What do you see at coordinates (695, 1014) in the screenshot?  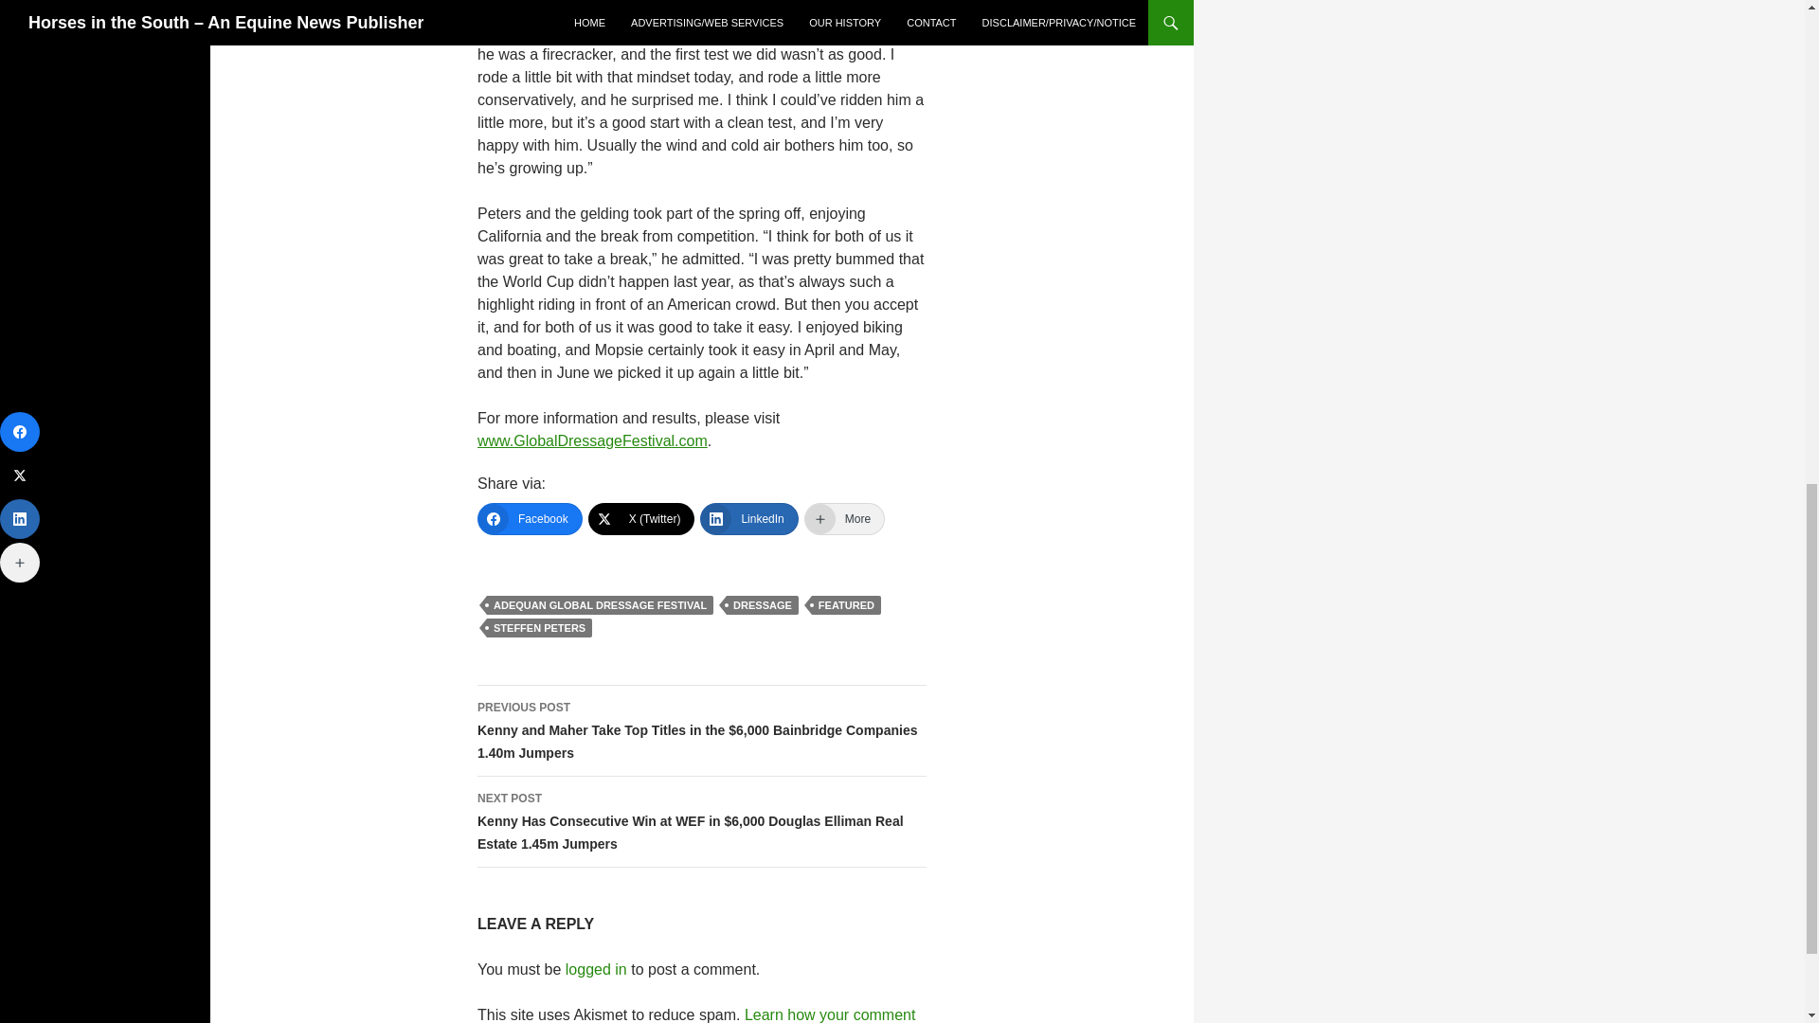 I see `Learn how your comment data is processed` at bounding box center [695, 1014].